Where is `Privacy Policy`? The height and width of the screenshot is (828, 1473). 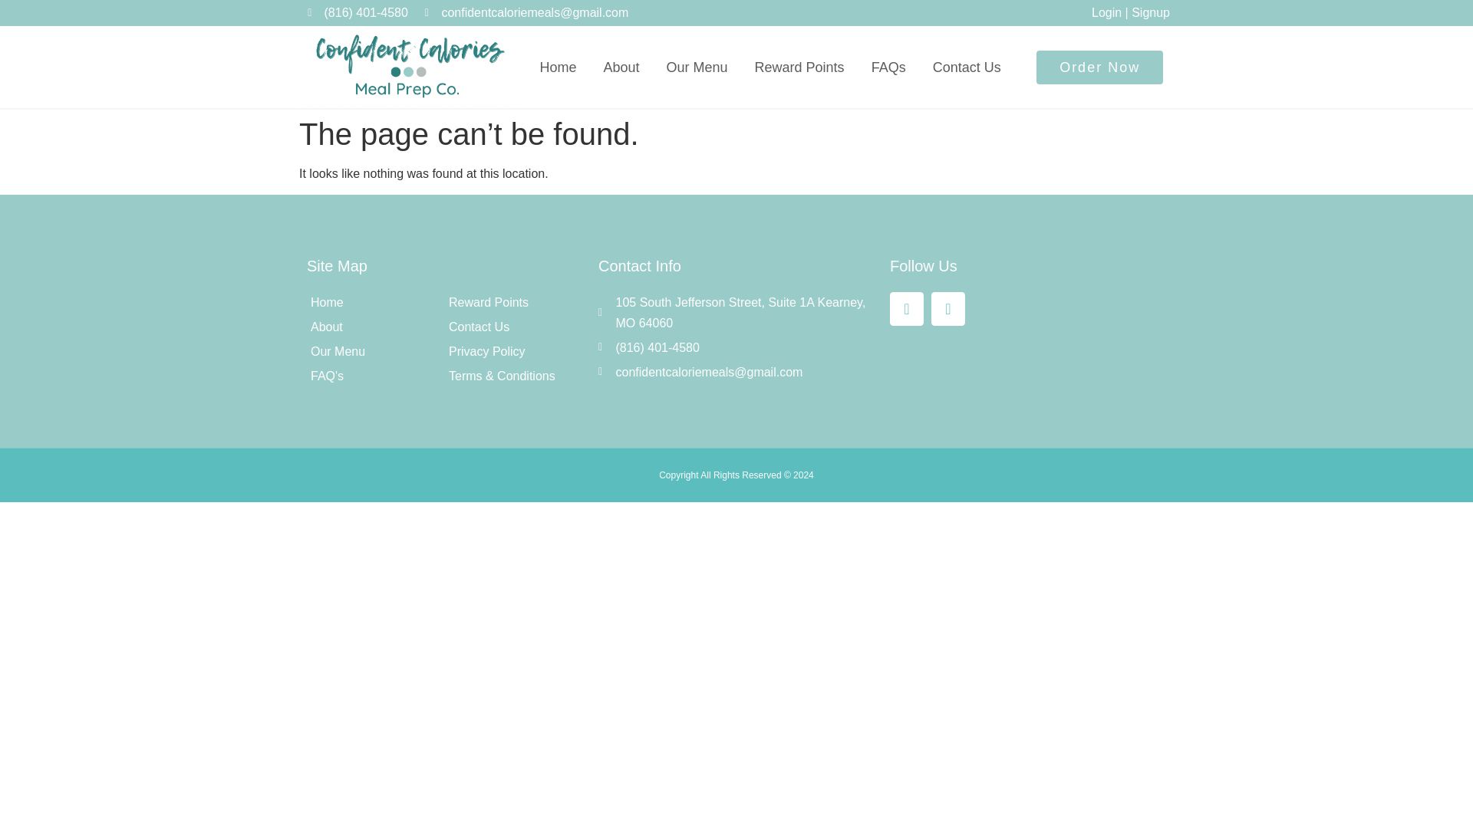
Privacy Policy is located at coordinates (514, 351).